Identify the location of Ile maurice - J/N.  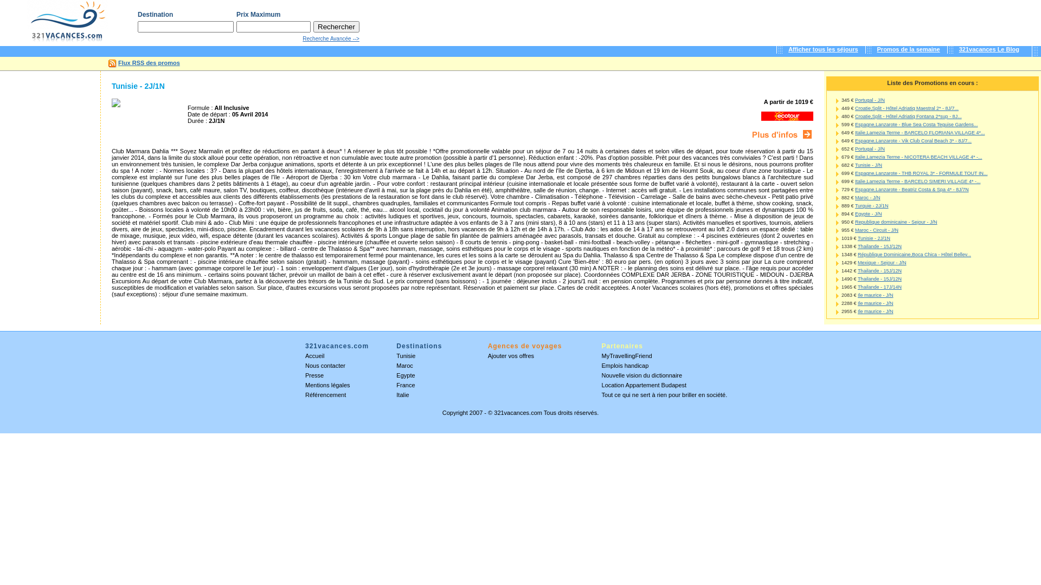
(876, 311).